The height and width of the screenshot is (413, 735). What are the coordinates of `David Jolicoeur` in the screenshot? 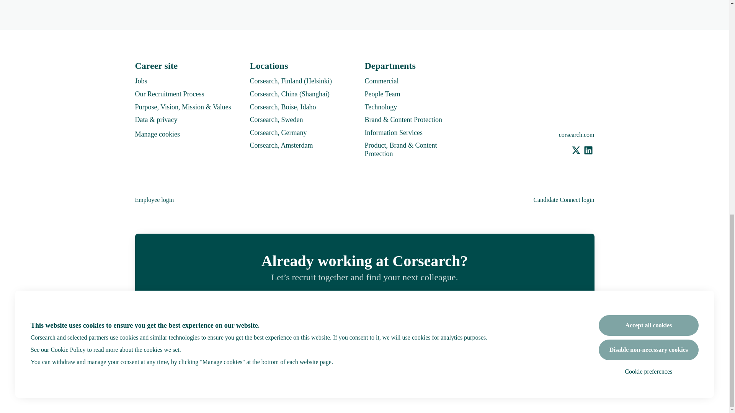 It's located at (271, 341).